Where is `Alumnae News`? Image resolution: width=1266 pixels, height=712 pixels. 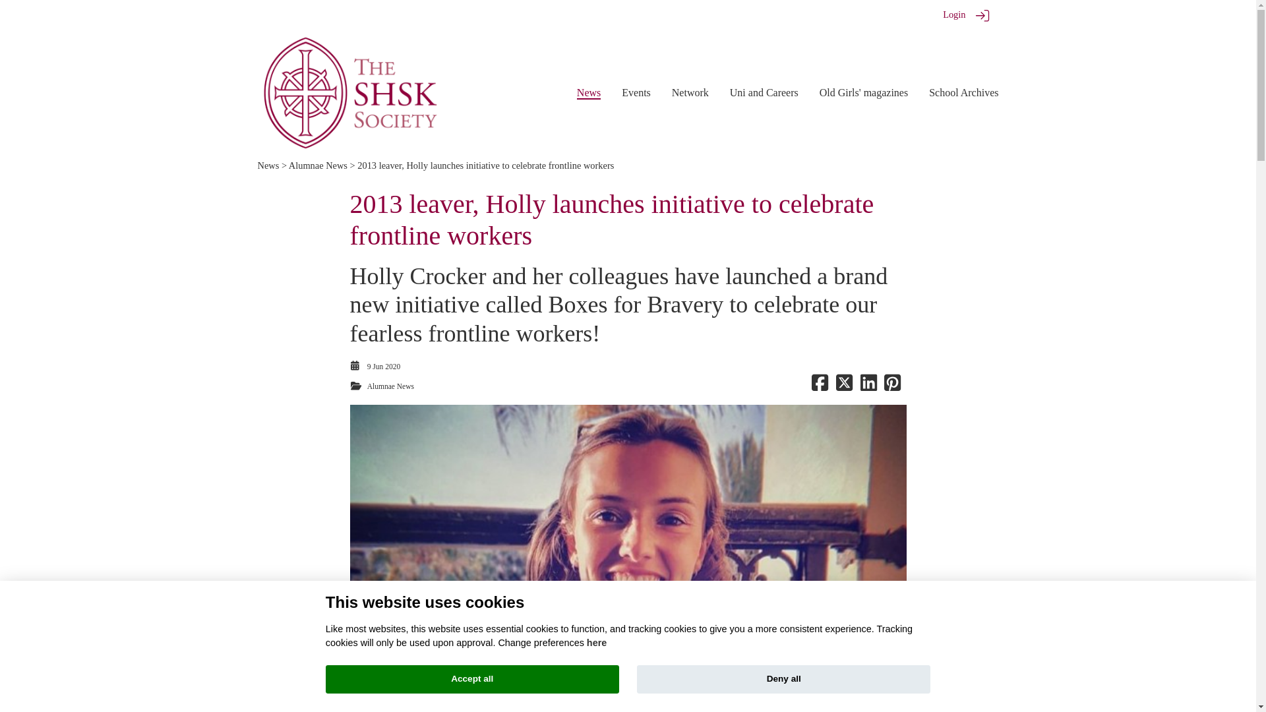
Alumnae News is located at coordinates (318, 165).